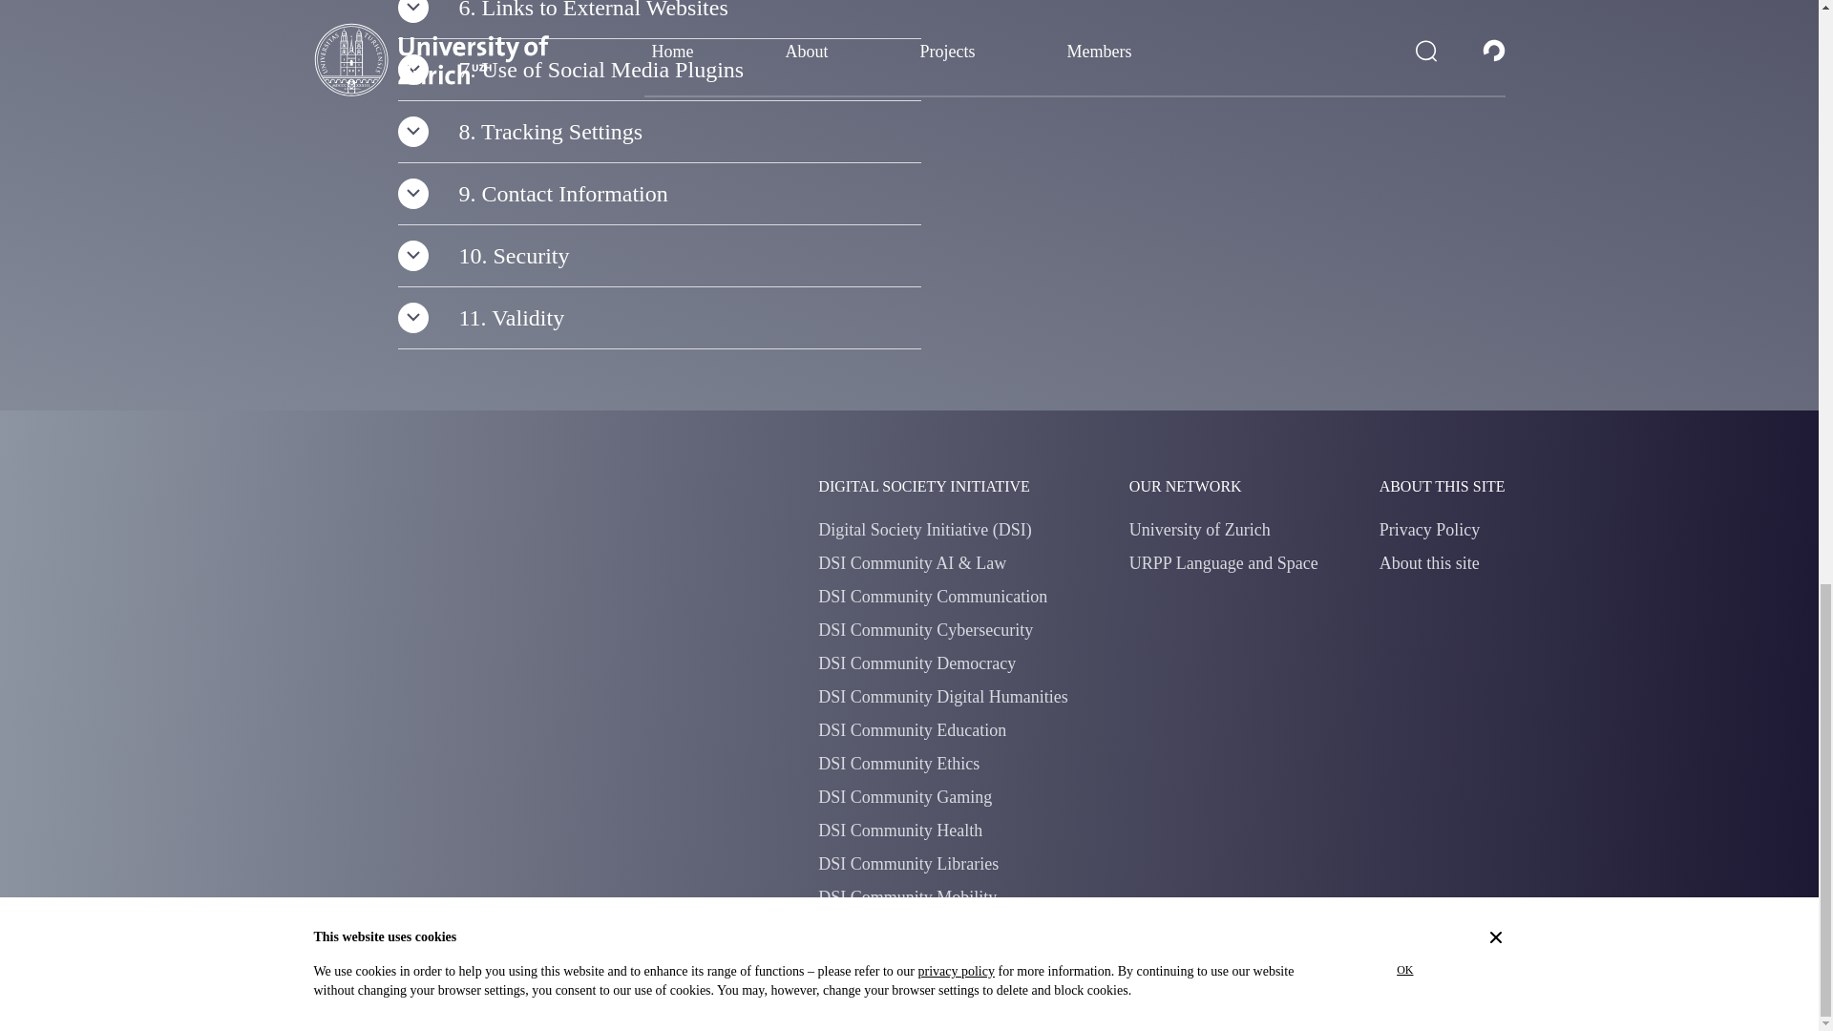 This screenshot has height=1031, width=1833. I want to click on DSI Community Communication, so click(932, 596).